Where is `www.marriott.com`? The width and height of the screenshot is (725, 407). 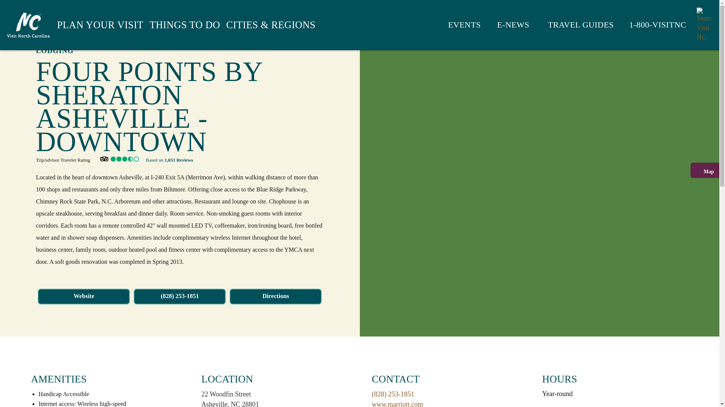
www.marriott.com is located at coordinates (397, 404).